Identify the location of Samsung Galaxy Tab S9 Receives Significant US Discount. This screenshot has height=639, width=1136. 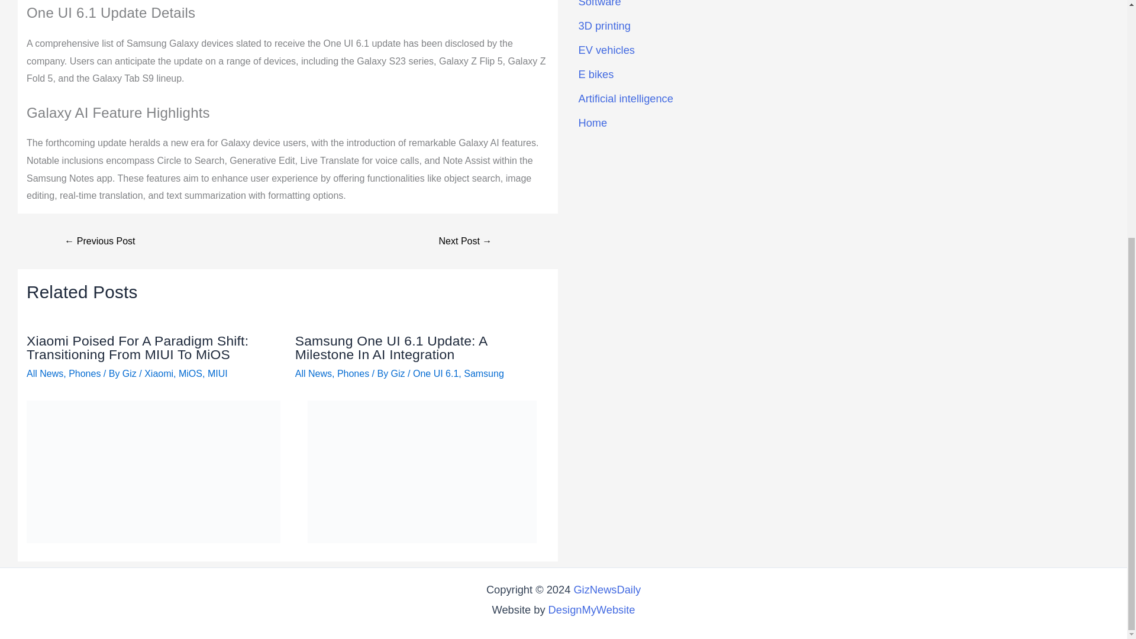
(99, 241).